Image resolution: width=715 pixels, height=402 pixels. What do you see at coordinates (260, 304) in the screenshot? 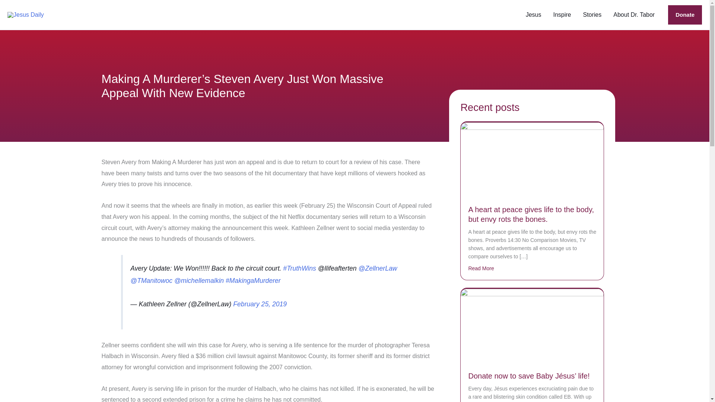
I see `February 25, 2019` at bounding box center [260, 304].